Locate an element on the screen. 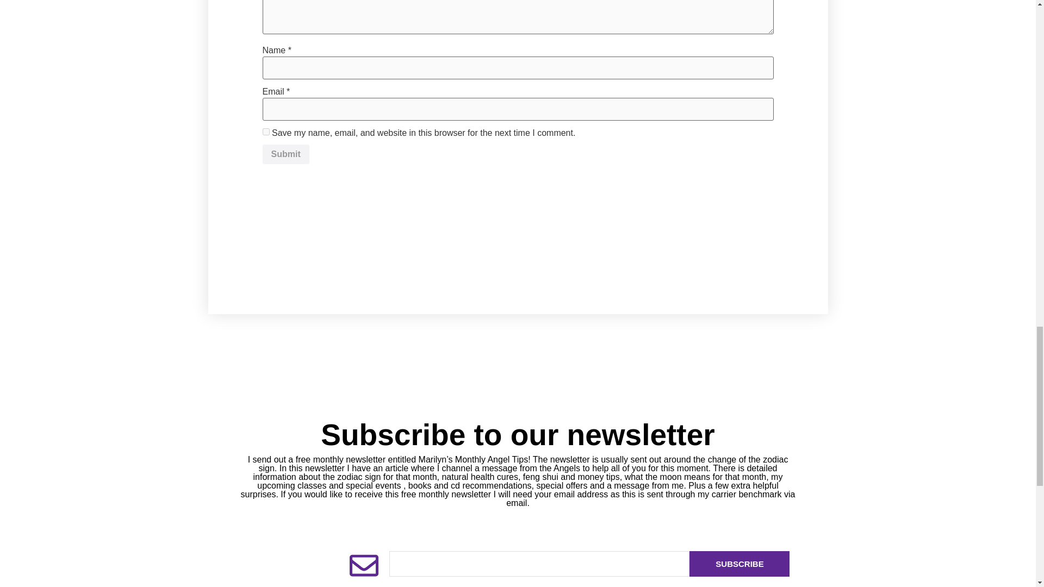 This screenshot has width=1044, height=587. Submit is located at coordinates (285, 154).